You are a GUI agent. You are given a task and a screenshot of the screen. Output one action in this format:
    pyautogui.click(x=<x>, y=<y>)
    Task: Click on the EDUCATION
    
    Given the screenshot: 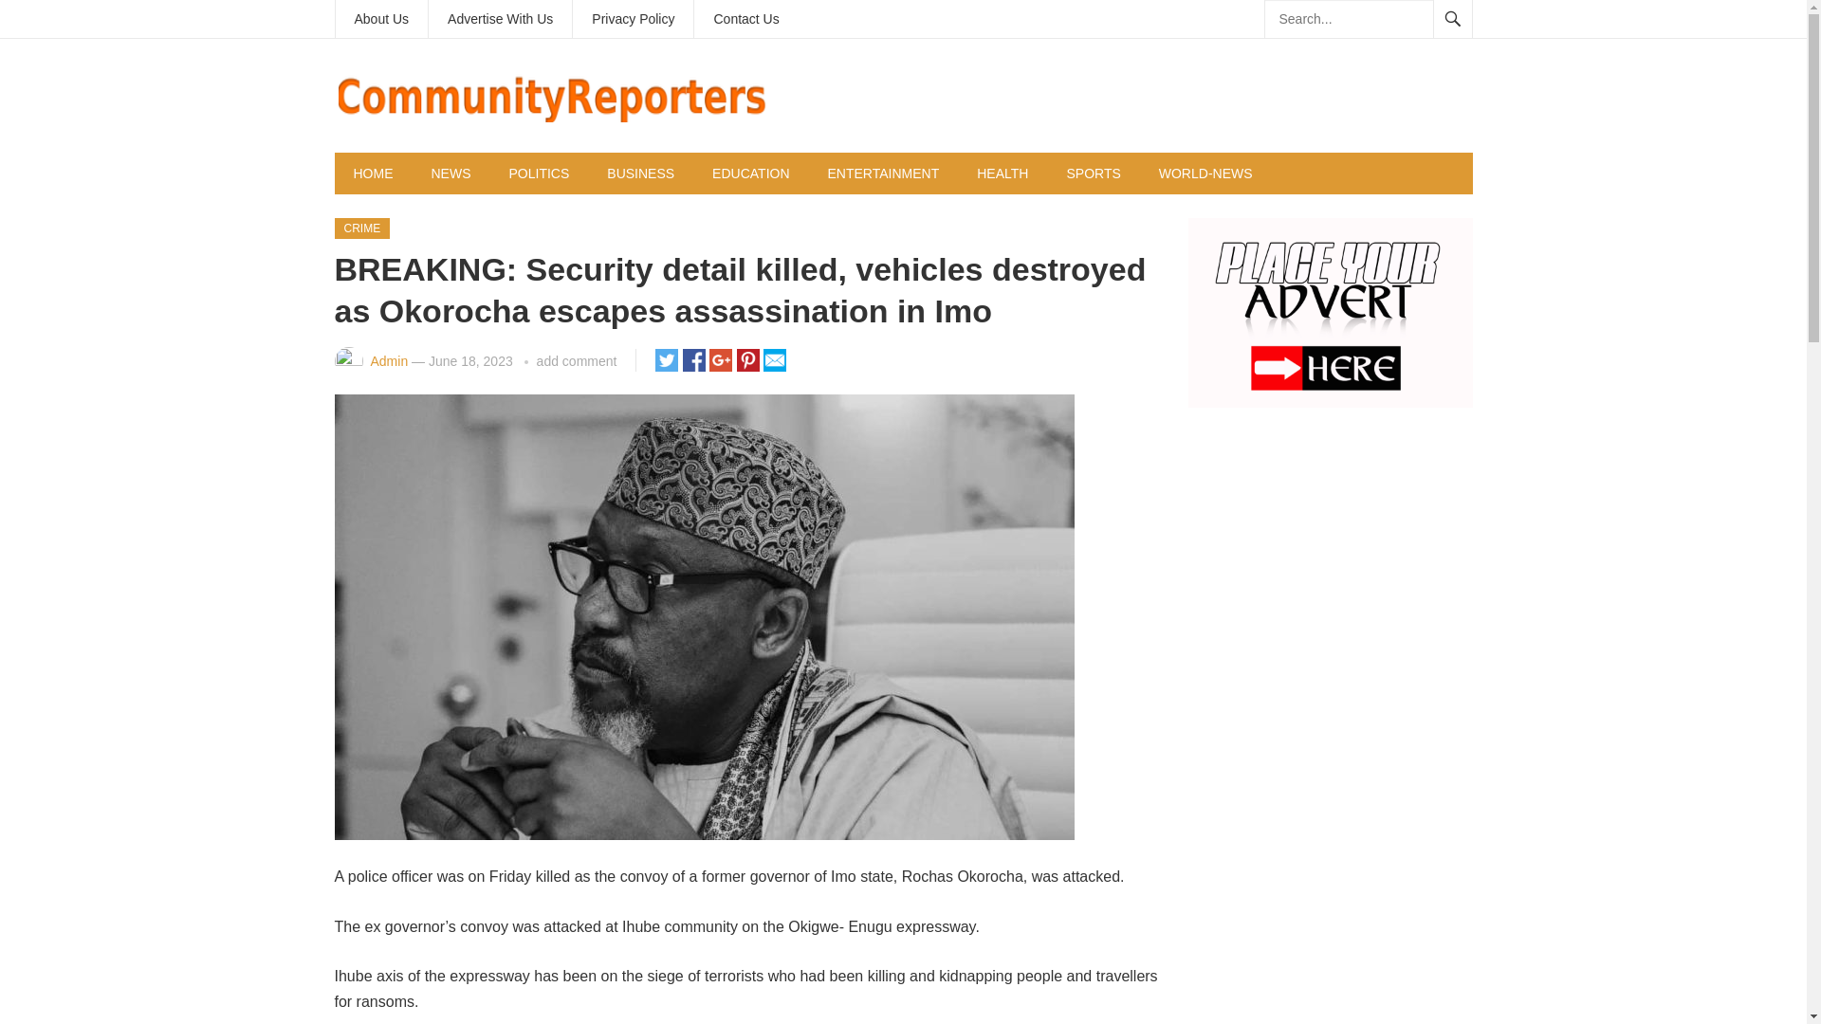 What is the action you would take?
    pyautogui.click(x=751, y=173)
    